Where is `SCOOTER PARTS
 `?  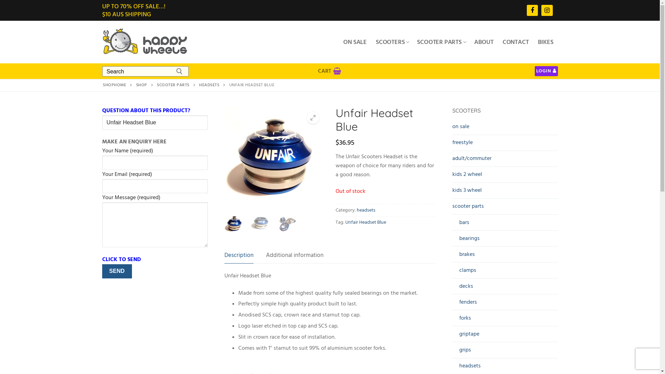 SCOOTER PARTS
  is located at coordinates (441, 42).